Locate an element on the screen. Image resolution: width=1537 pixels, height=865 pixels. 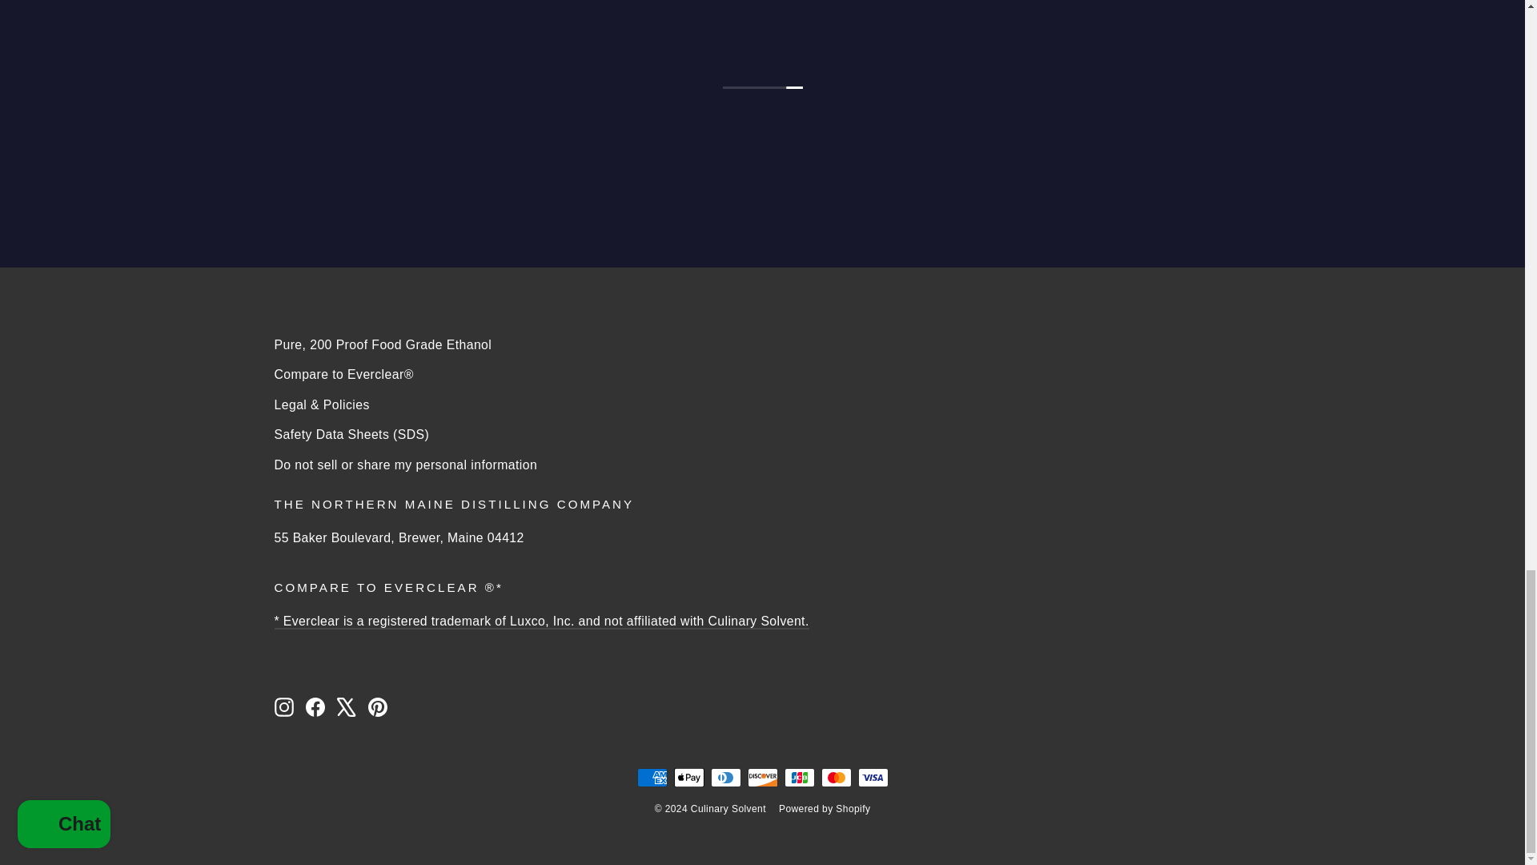
JCB is located at coordinates (799, 777).